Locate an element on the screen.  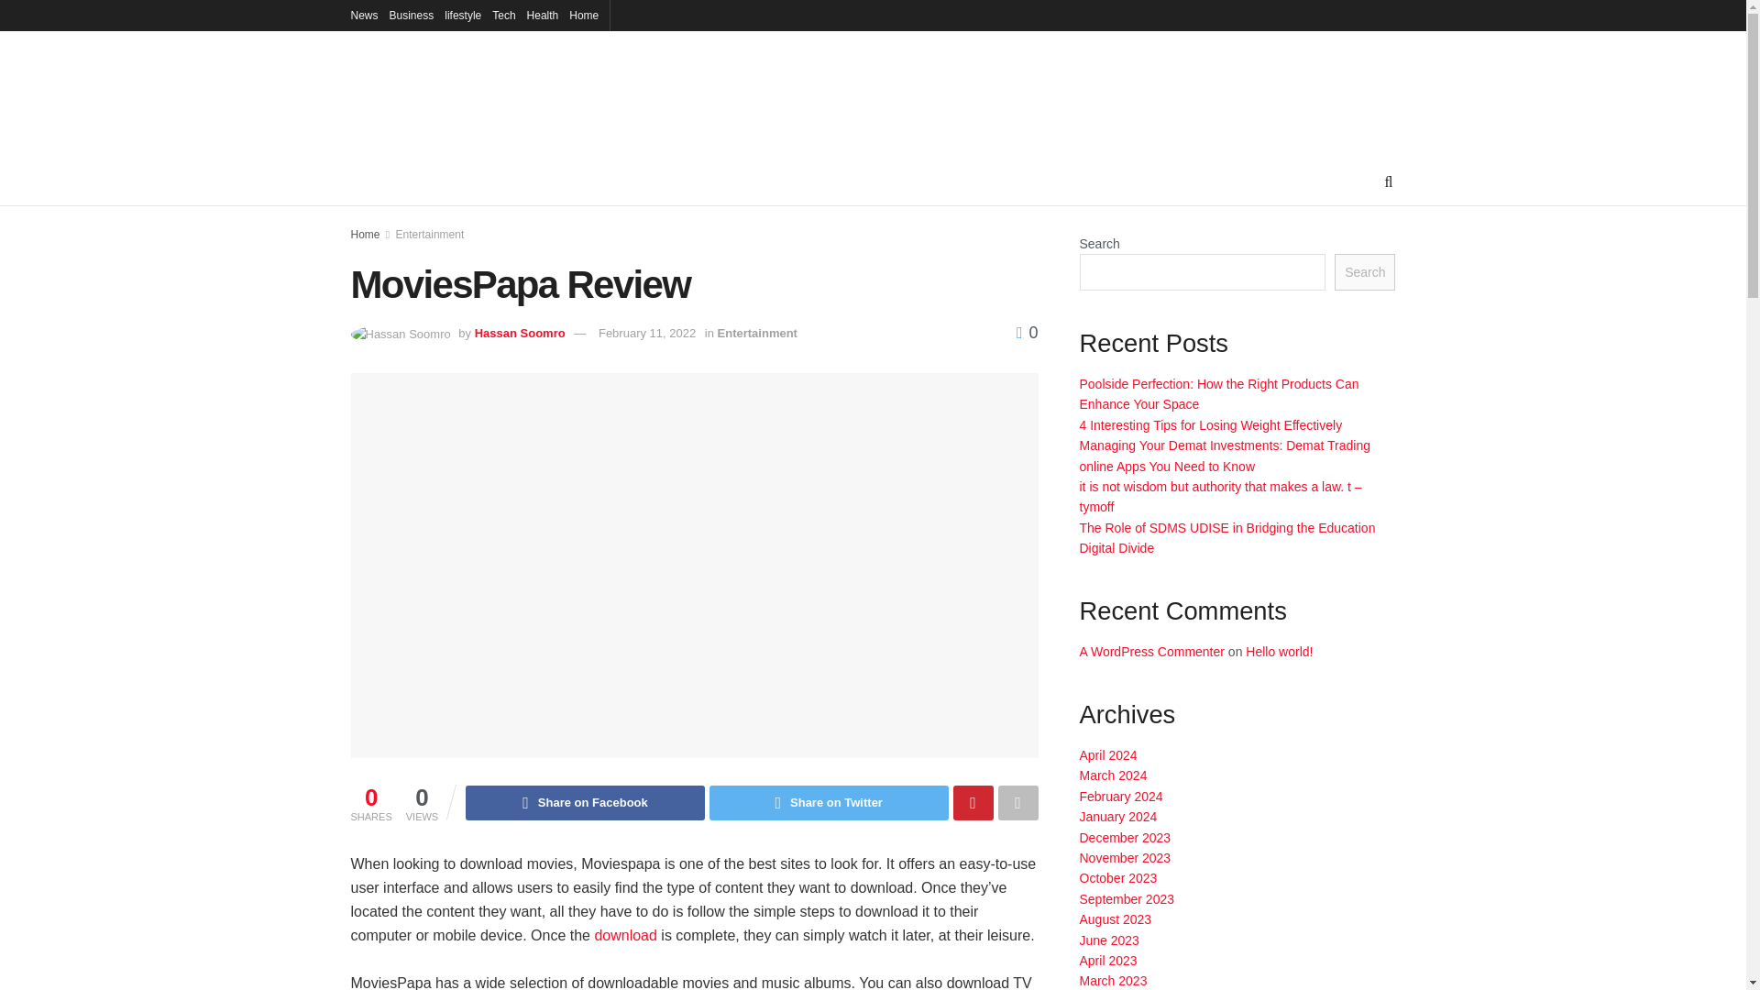
Share on Twitter is located at coordinates (829, 803).